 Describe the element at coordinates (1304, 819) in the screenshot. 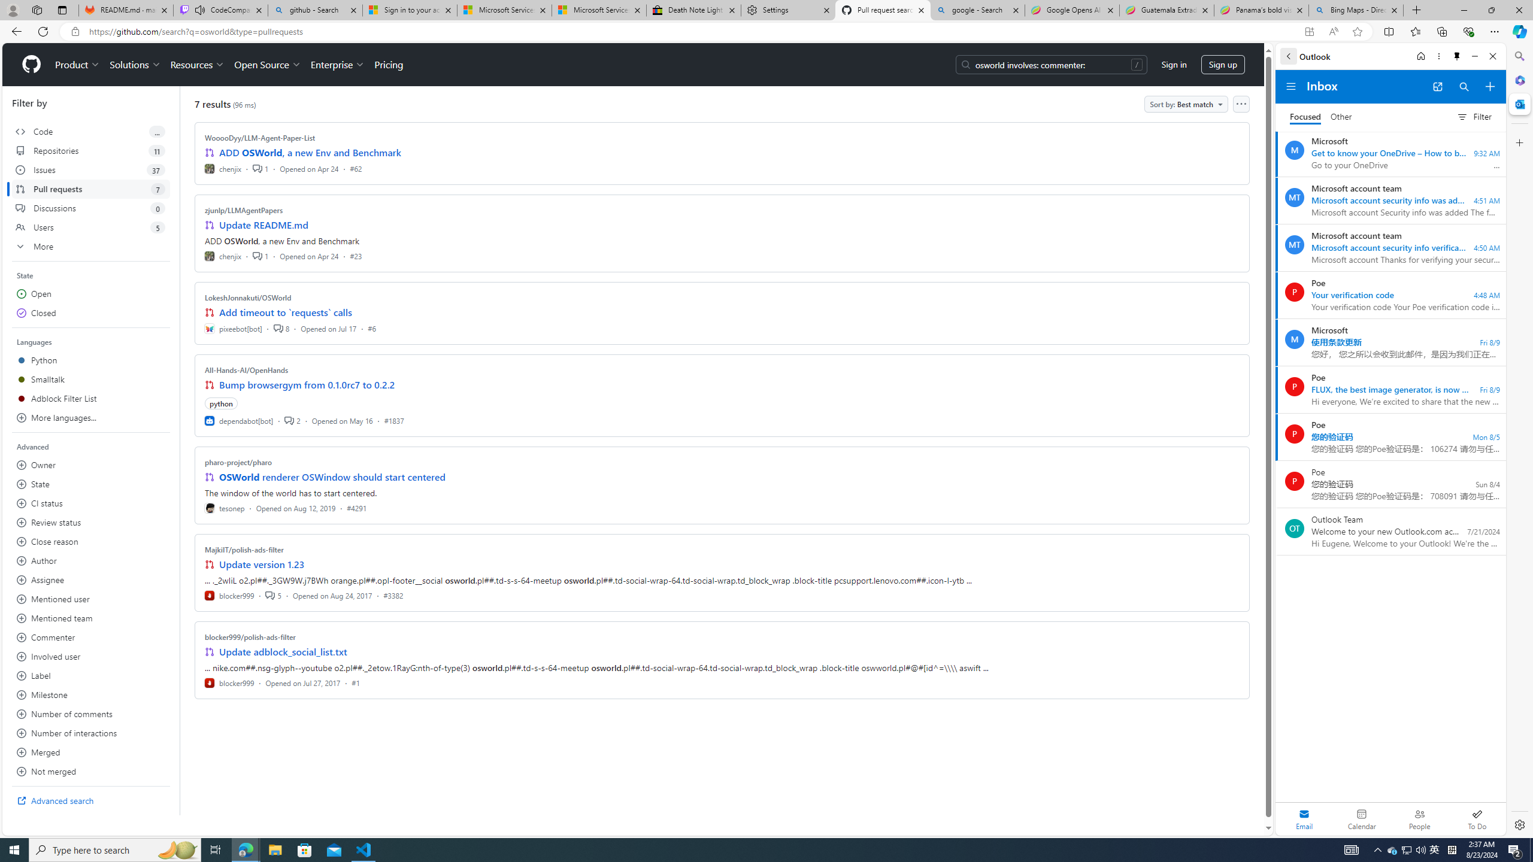

I see `Selected mail module` at that location.